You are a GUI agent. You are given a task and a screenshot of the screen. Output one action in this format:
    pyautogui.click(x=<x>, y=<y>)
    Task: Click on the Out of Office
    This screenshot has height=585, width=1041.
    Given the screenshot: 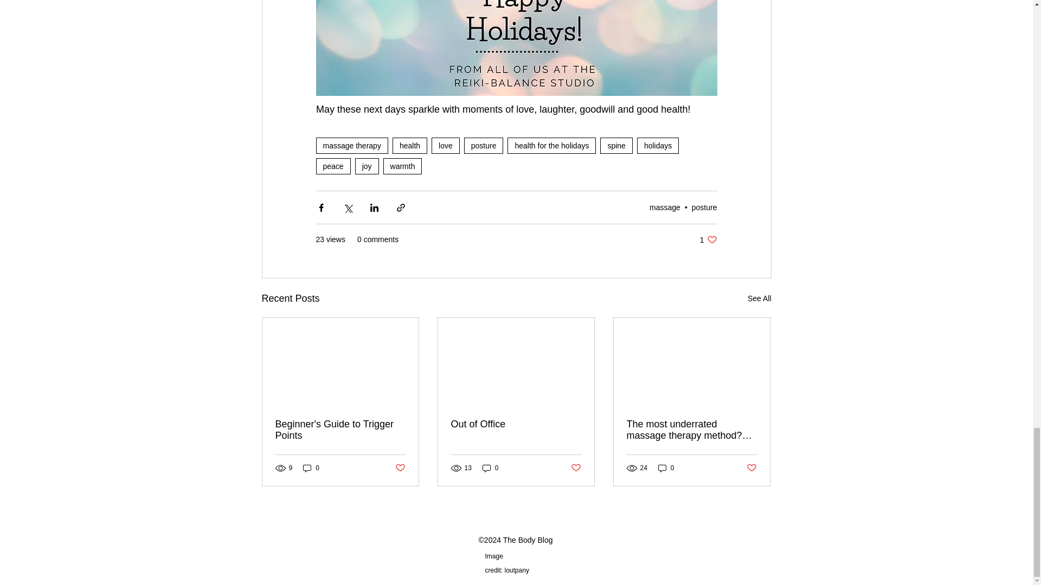 What is the action you would take?
    pyautogui.click(x=516, y=424)
    